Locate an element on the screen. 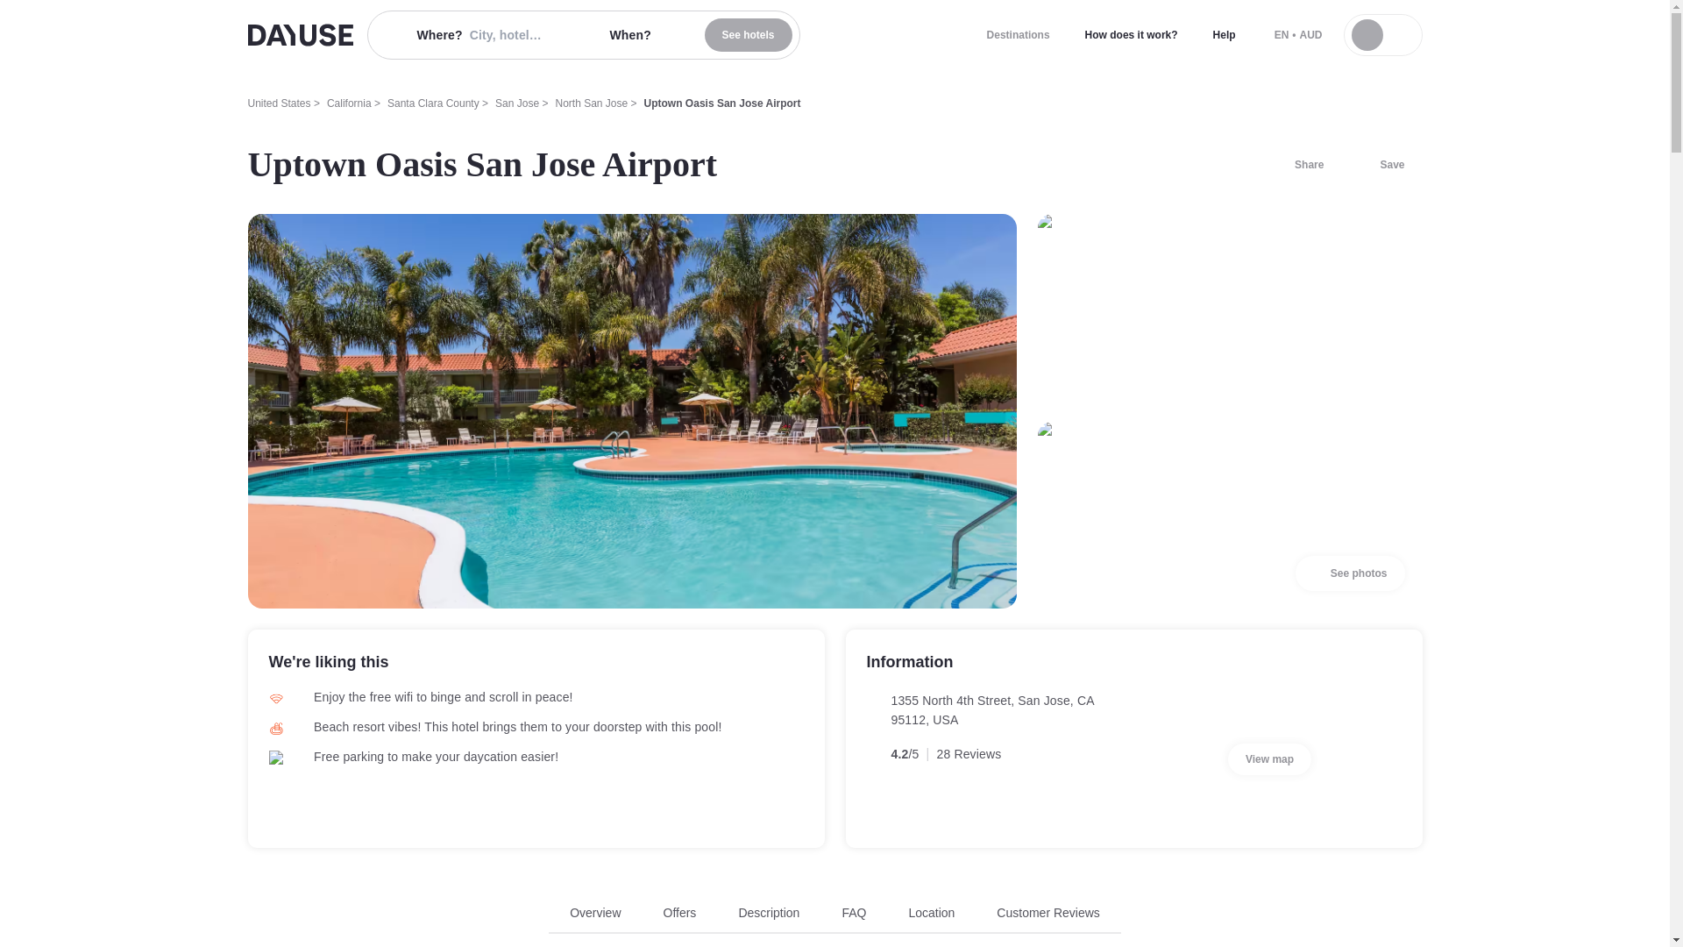  North San Jose is located at coordinates (591, 103).